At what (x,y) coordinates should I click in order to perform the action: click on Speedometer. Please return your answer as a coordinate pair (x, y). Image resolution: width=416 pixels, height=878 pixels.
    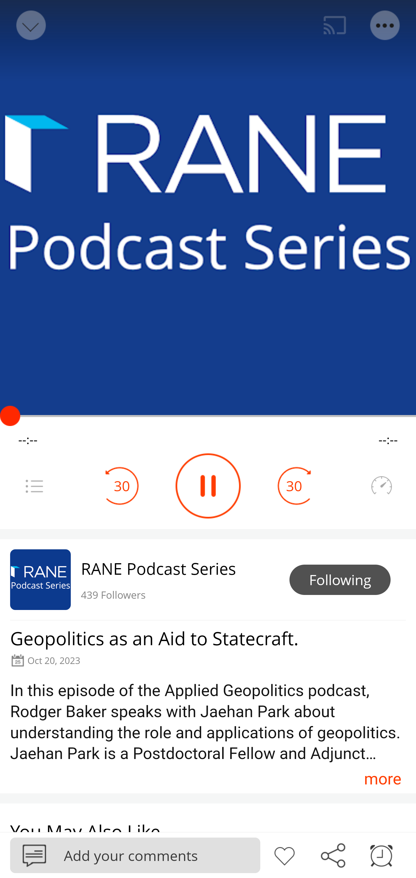
    Looking at the image, I should click on (381, 486).